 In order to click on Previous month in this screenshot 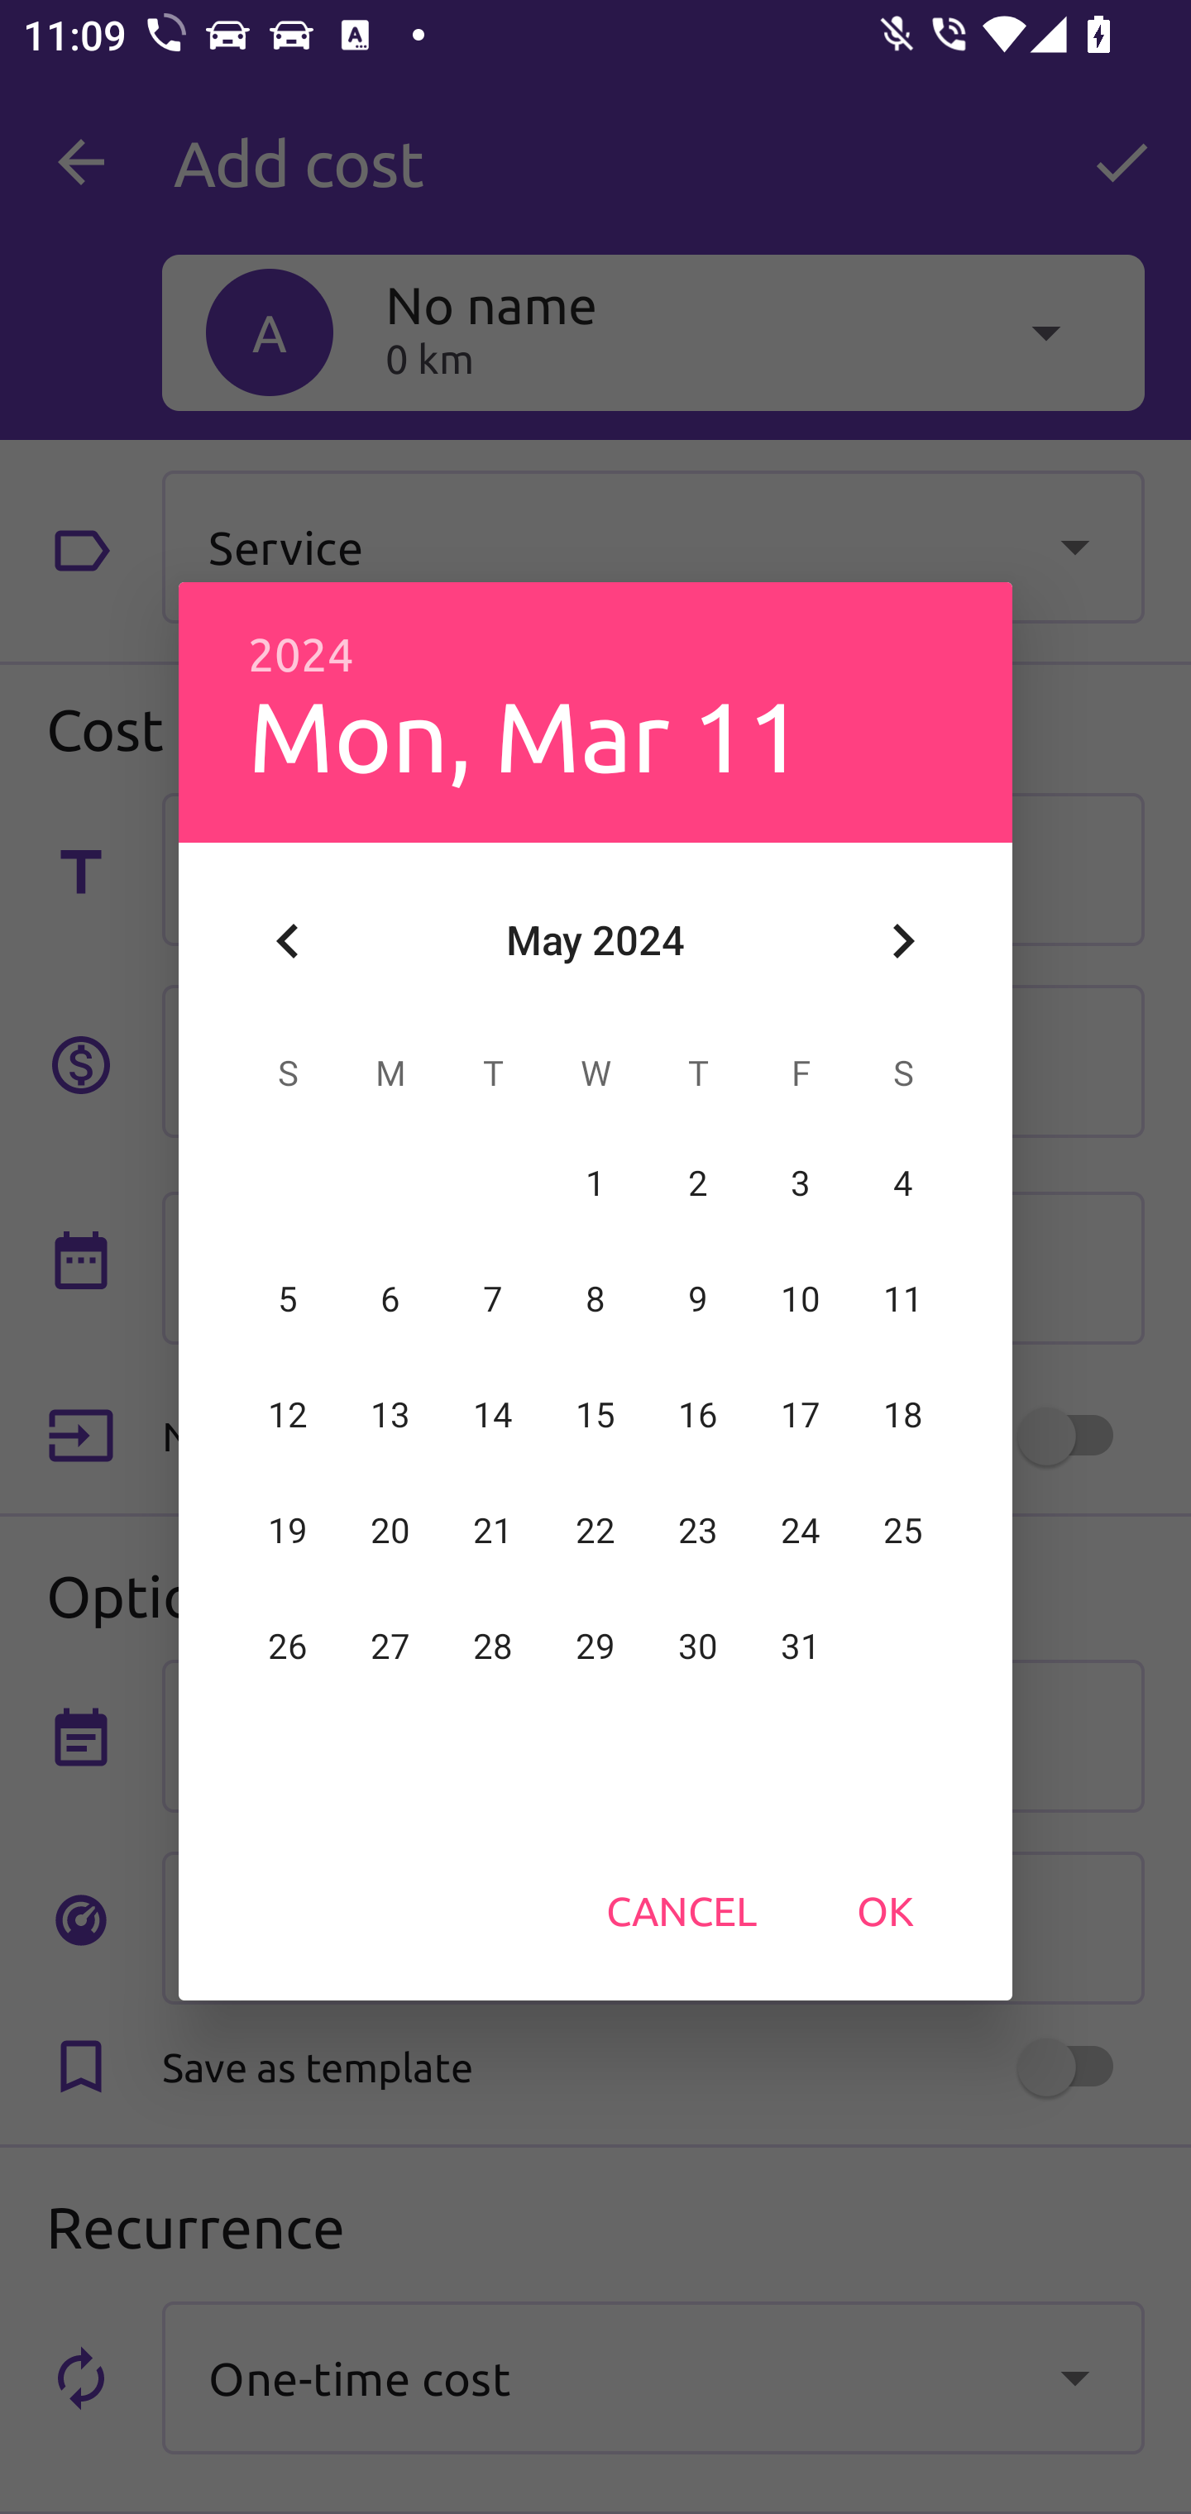, I will do `click(288, 941)`.